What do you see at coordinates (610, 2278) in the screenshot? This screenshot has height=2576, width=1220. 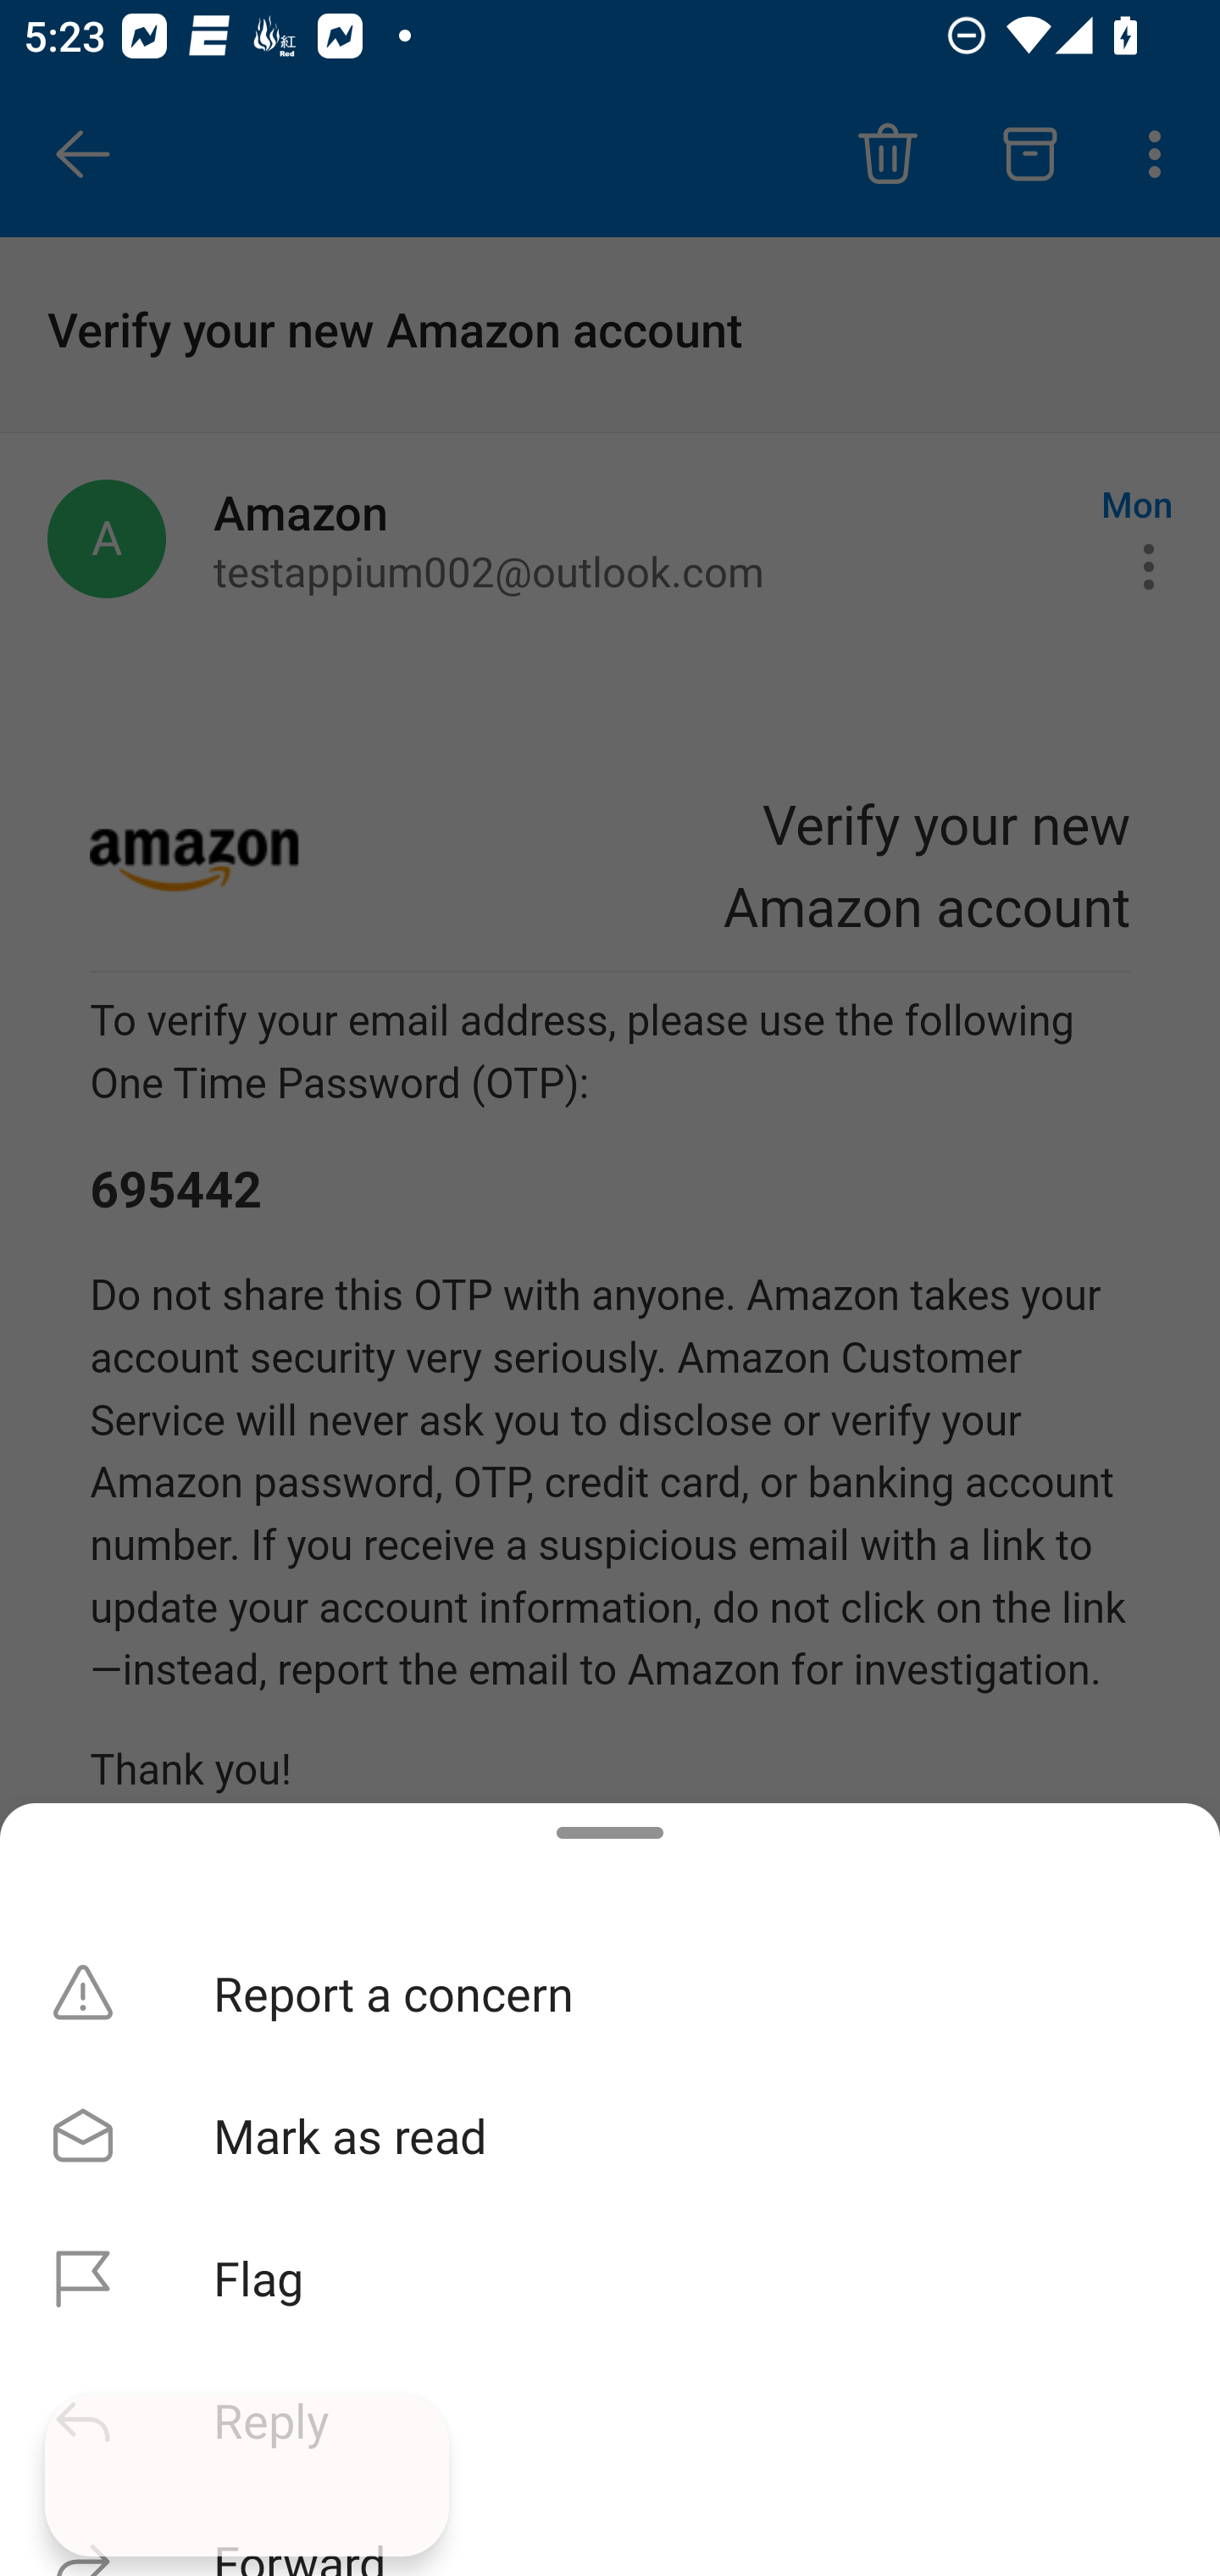 I see `Flag` at bounding box center [610, 2278].